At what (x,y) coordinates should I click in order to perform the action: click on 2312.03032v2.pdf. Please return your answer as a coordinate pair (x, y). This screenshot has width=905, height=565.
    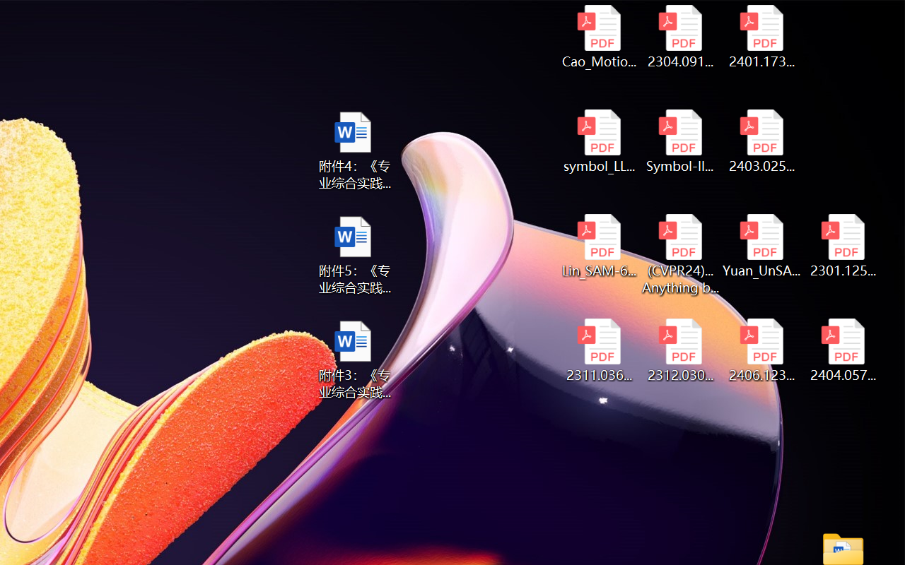
    Looking at the image, I should click on (680, 350).